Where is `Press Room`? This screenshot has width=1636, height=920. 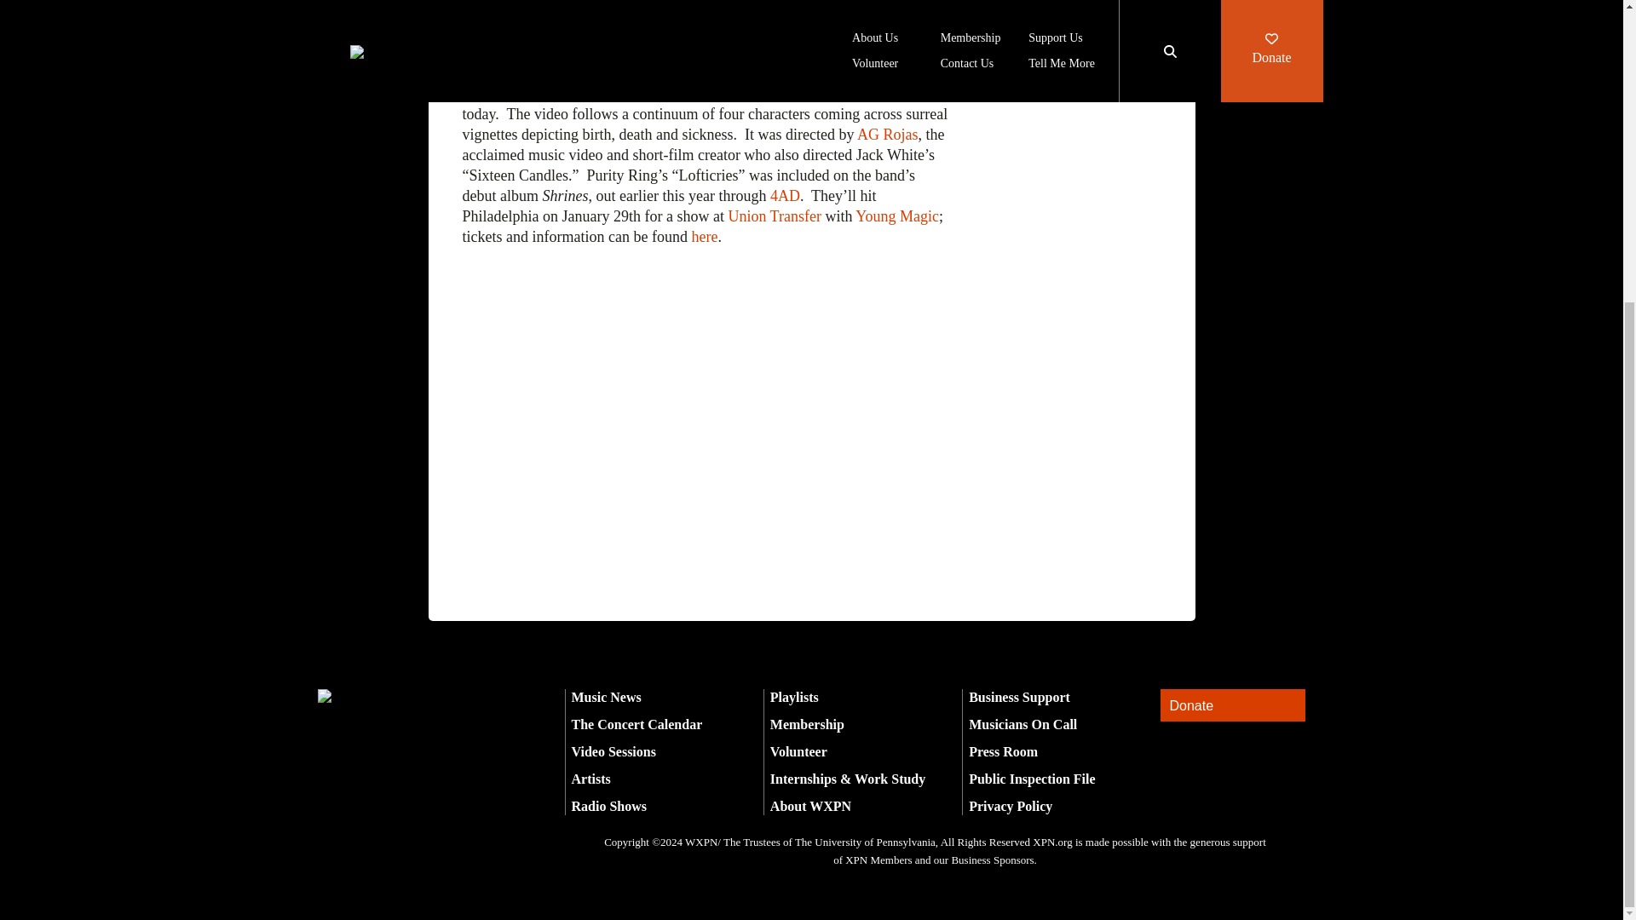 Press Room is located at coordinates (1002, 751).